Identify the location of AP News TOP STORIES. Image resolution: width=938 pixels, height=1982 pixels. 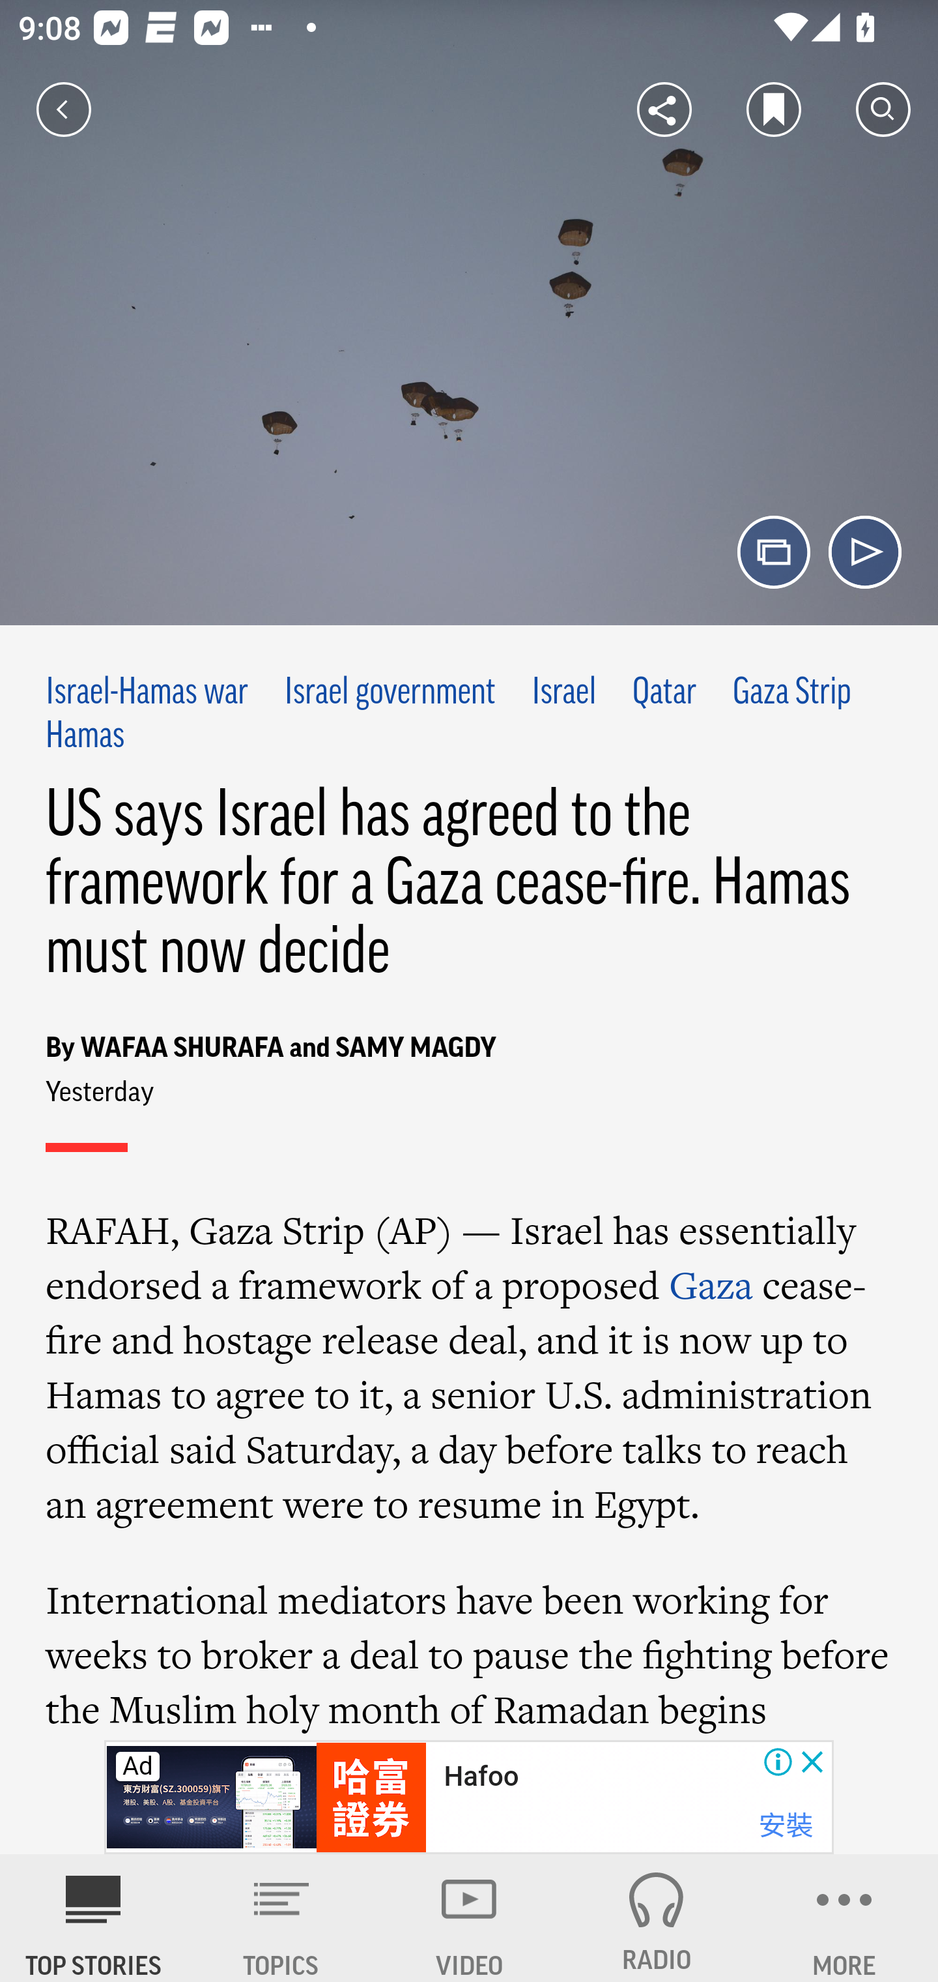
(94, 1918).